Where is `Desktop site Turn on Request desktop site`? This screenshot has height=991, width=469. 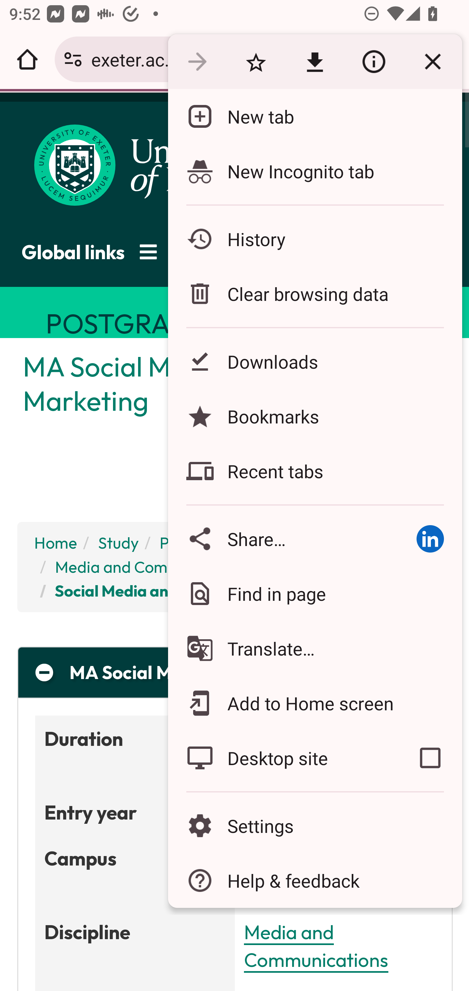 Desktop site Turn on Request desktop site is located at coordinates (283, 758).